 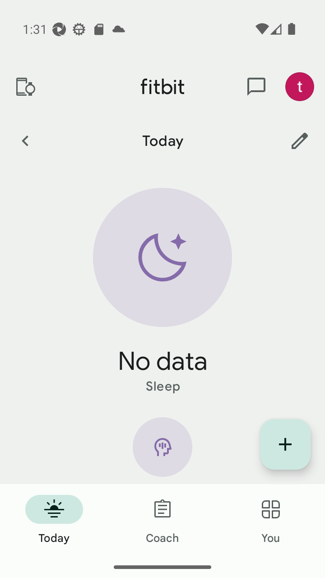 What do you see at coordinates (300, 140) in the screenshot?
I see `Customize` at bounding box center [300, 140].